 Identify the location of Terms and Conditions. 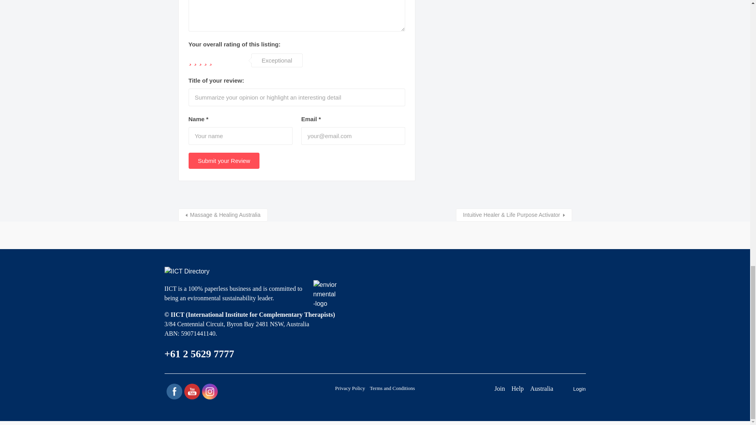
(392, 388).